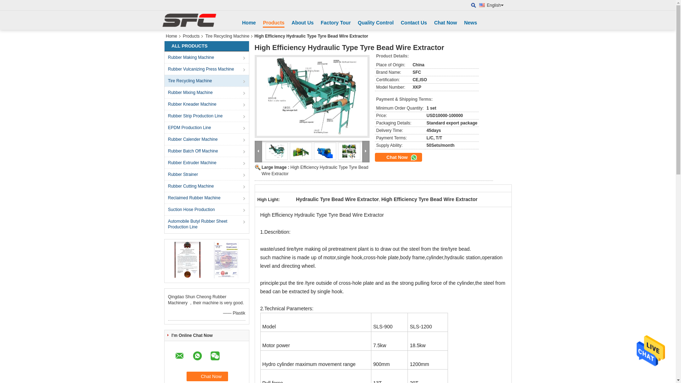  What do you see at coordinates (249, 23) in the screenshot?
I see `Home` at bounding box center [249, 23].